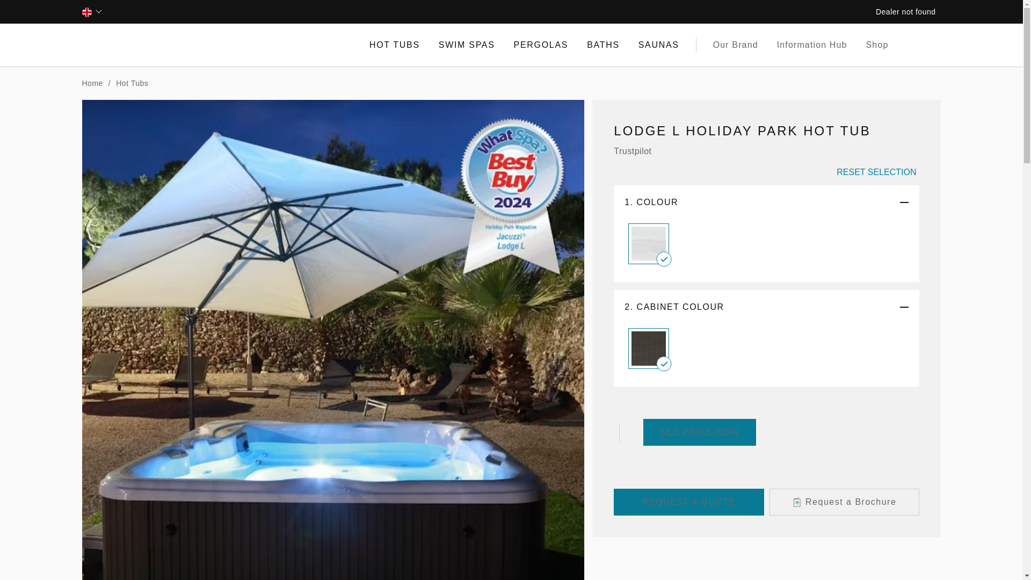 The height and width of the screenshot is (580, 1031). What do you see at coordinates (699, 432) in the screenshot?
I see `Open to unlock product pricing form in a pop up` at bounding box center [699, 432].